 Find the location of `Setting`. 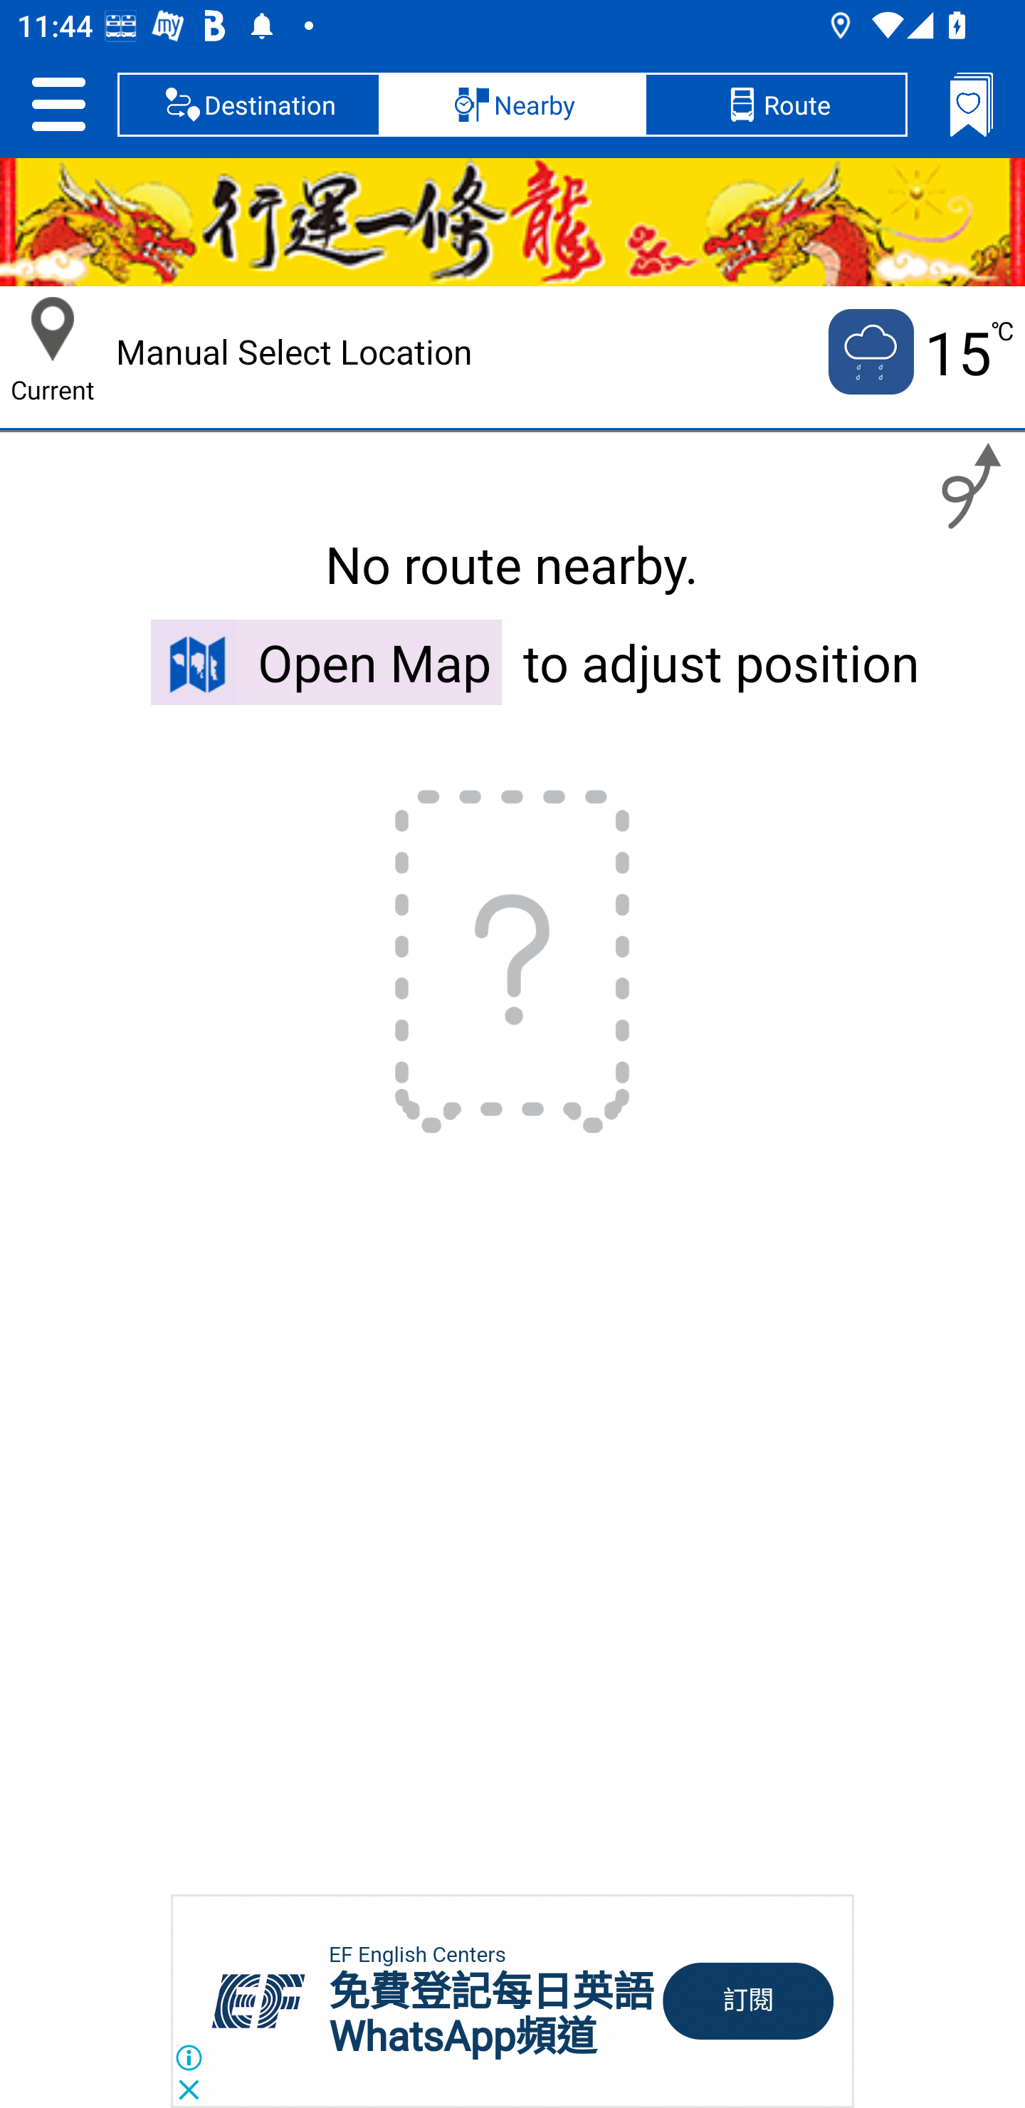

Setting is located at coordinates (58, 104).